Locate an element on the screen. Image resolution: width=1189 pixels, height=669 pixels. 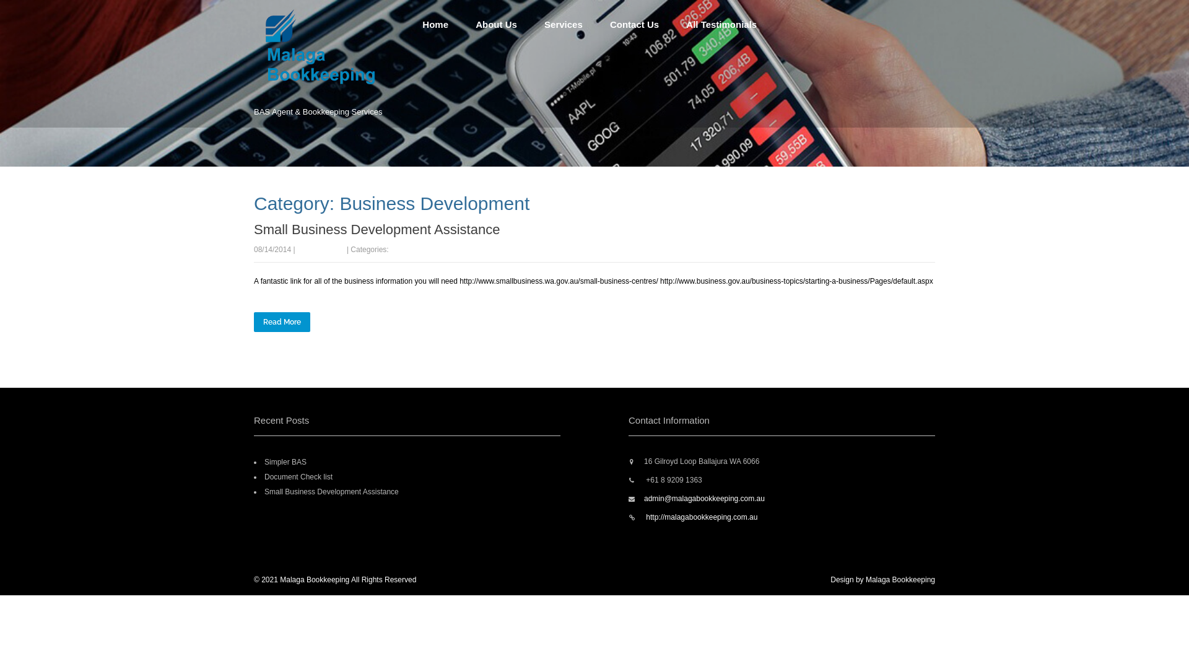
All Testimonials is located at coordinates (721, 25).